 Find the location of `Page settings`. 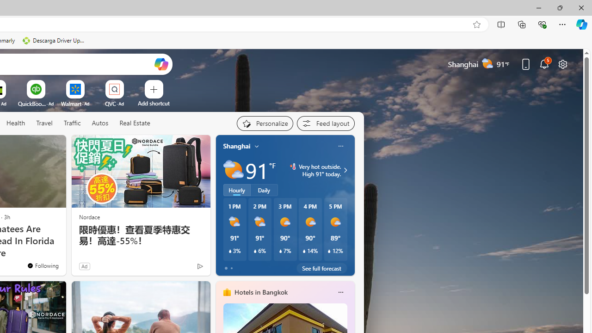

Page settings is located at coordinates (562, 64).